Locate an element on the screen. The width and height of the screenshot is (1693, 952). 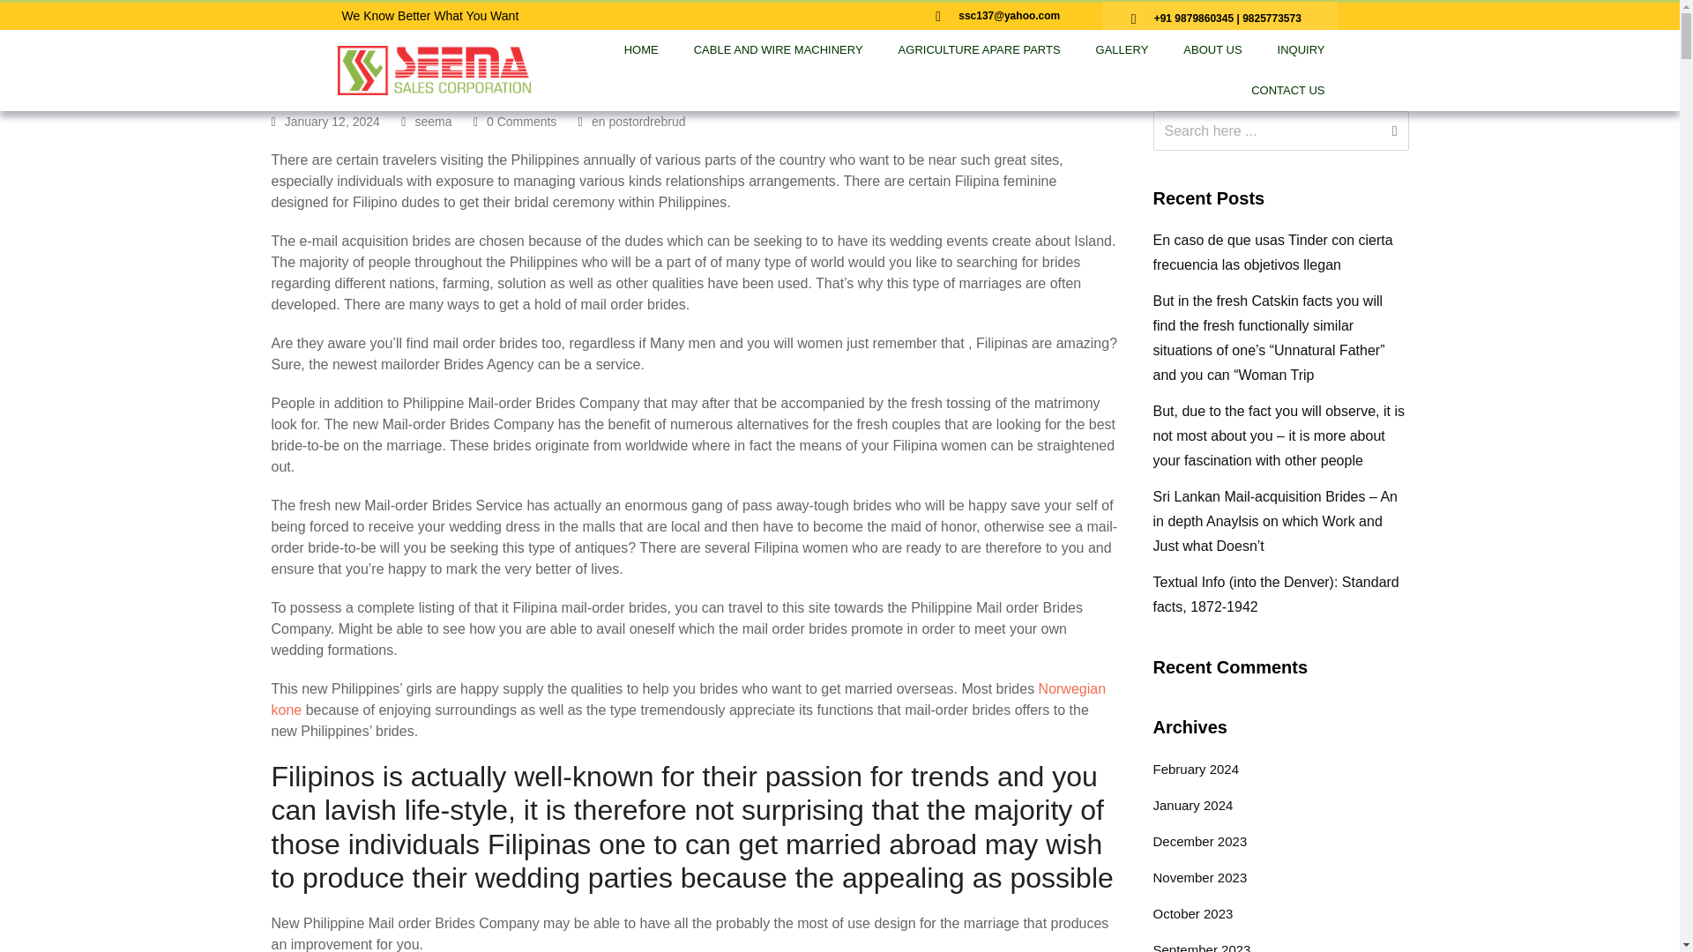
February 2024 is located at coordinates (1196, 769).